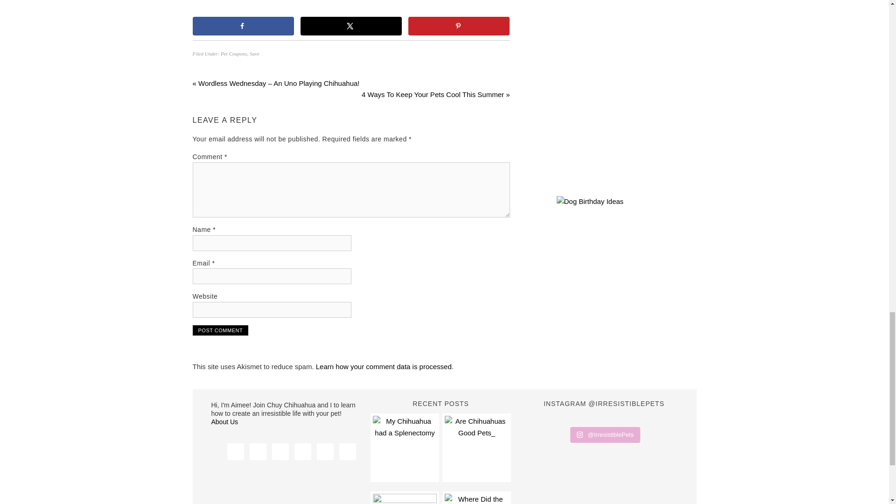 This screenshot has height=504, width=896. What do you see at coordinates (224, 422) in the screenshot?
I see `About Us` at bounding box center [224, 422].